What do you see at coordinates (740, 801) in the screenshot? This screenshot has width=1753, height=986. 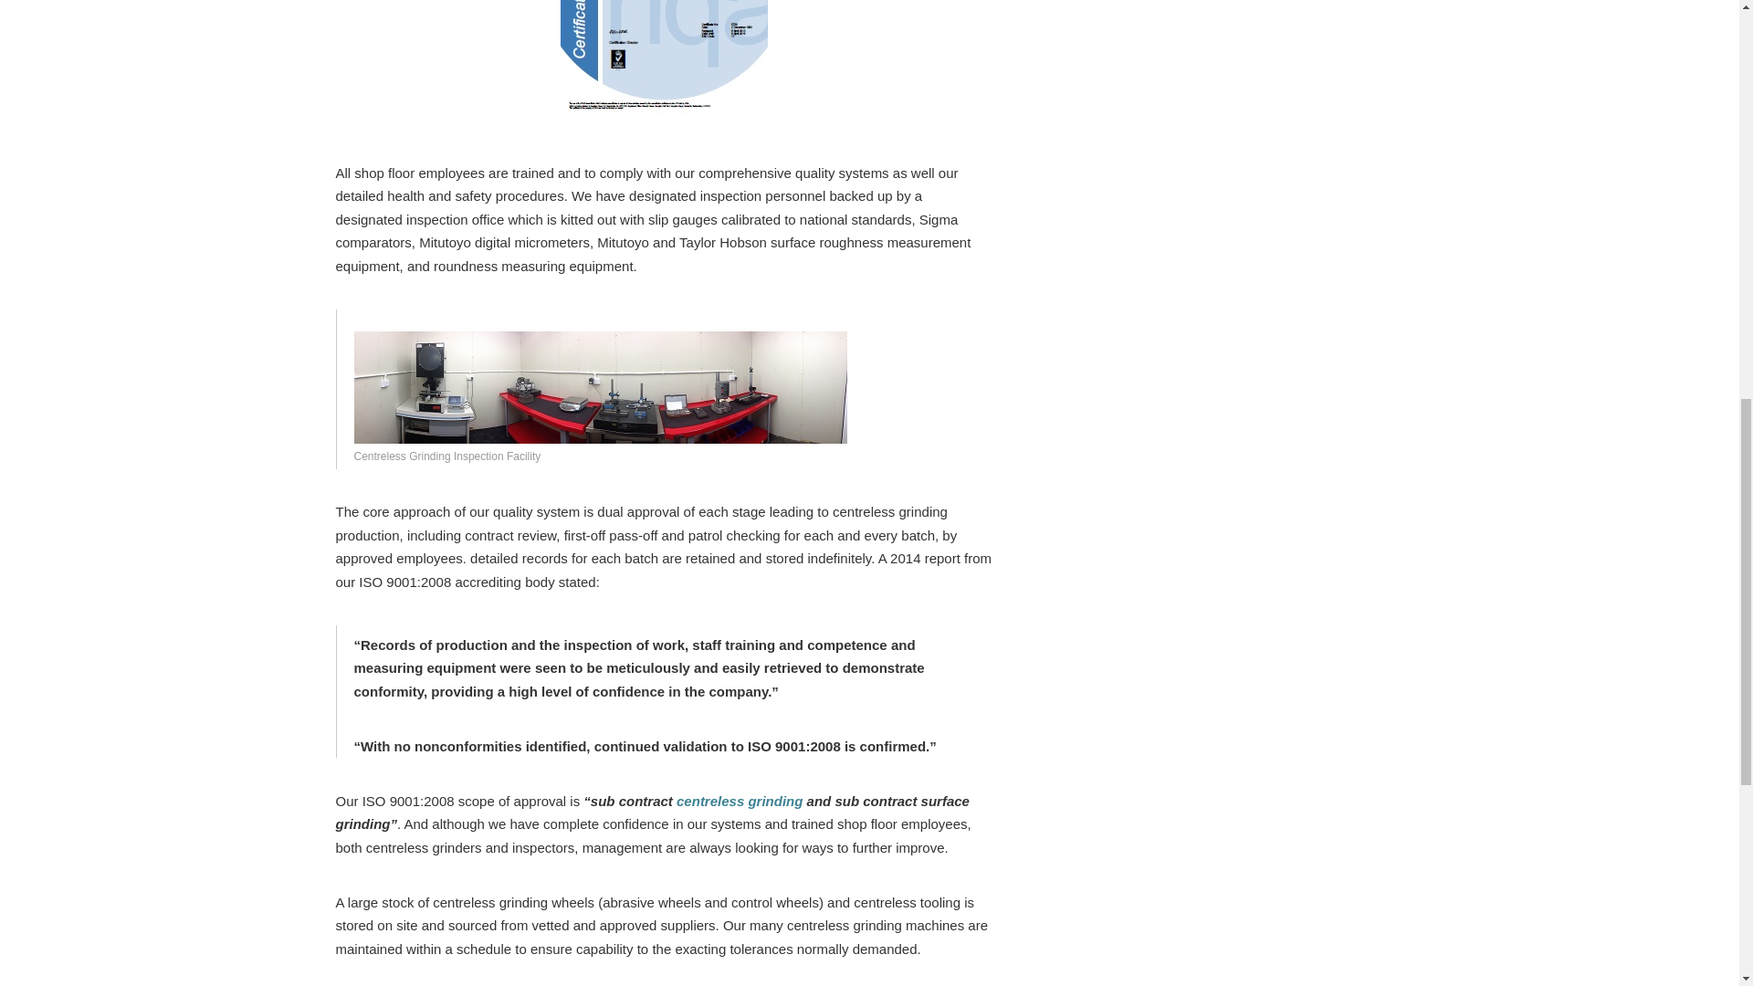 I see `Centreless Grinding` at bounding box center [740, 801].